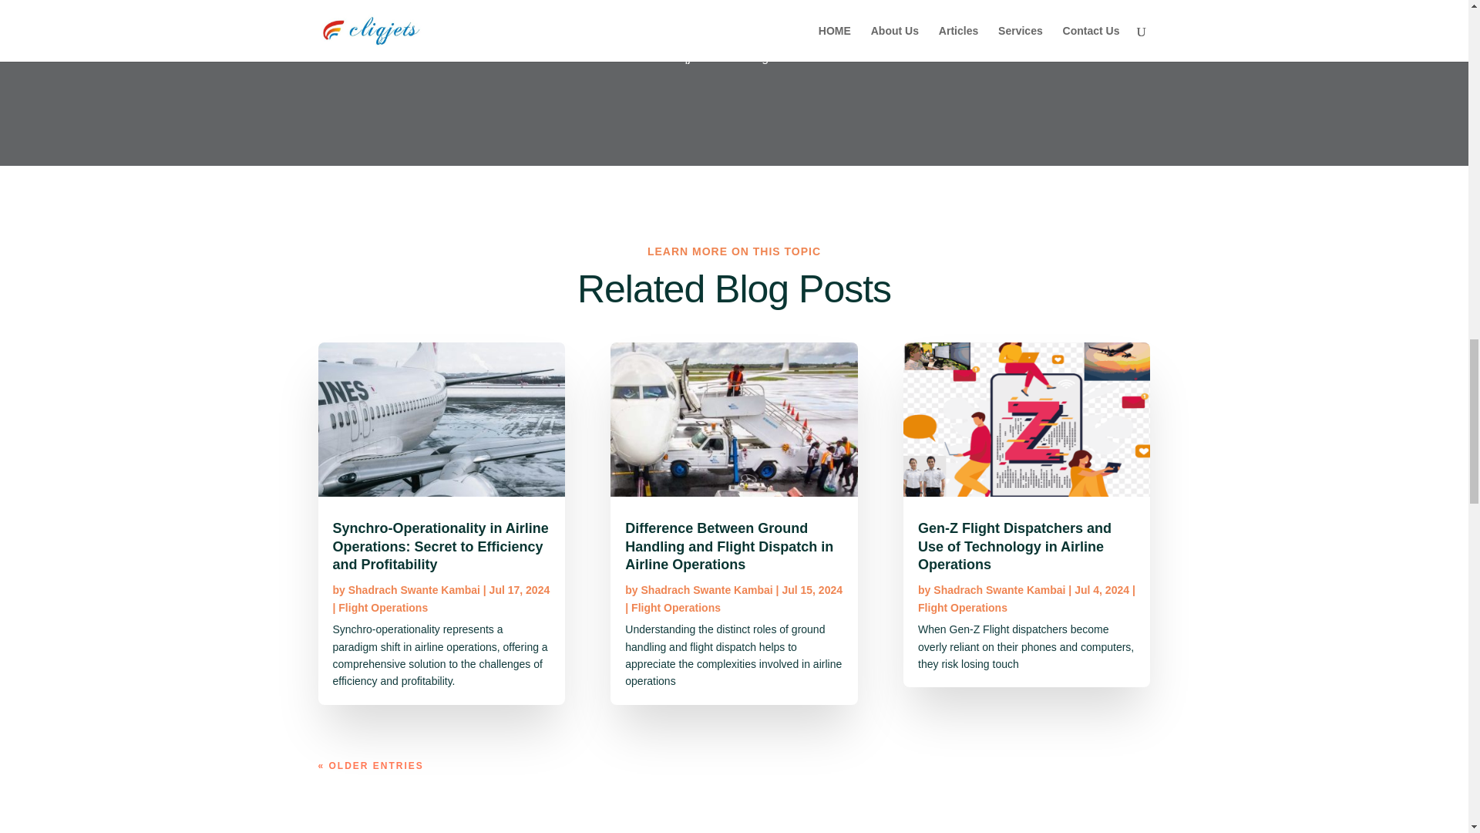 This screenshot has width=1480, height=833. I want to click on Shadrach Swante Kambai, so click(706, 590).